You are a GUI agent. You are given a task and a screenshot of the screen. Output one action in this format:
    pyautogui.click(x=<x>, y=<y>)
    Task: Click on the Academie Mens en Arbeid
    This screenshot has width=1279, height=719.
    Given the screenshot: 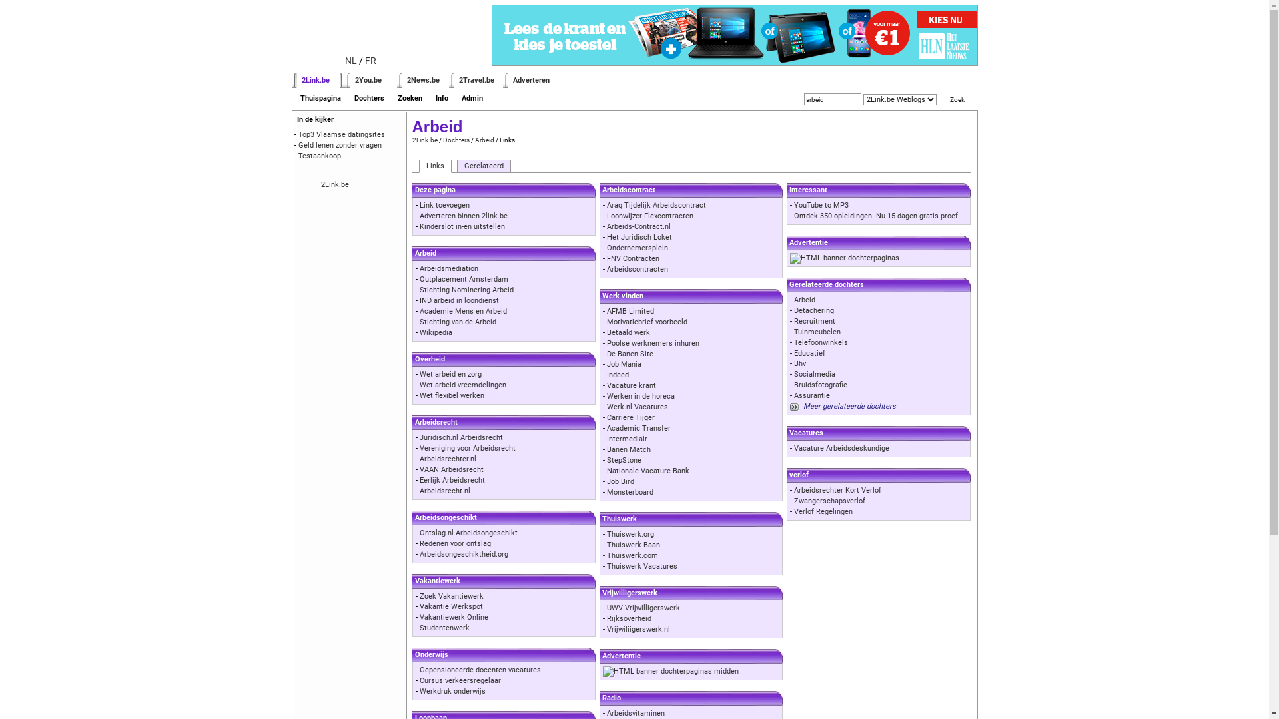 What is the action you would take?
    pyautogui.click(x=464, y=312)
    